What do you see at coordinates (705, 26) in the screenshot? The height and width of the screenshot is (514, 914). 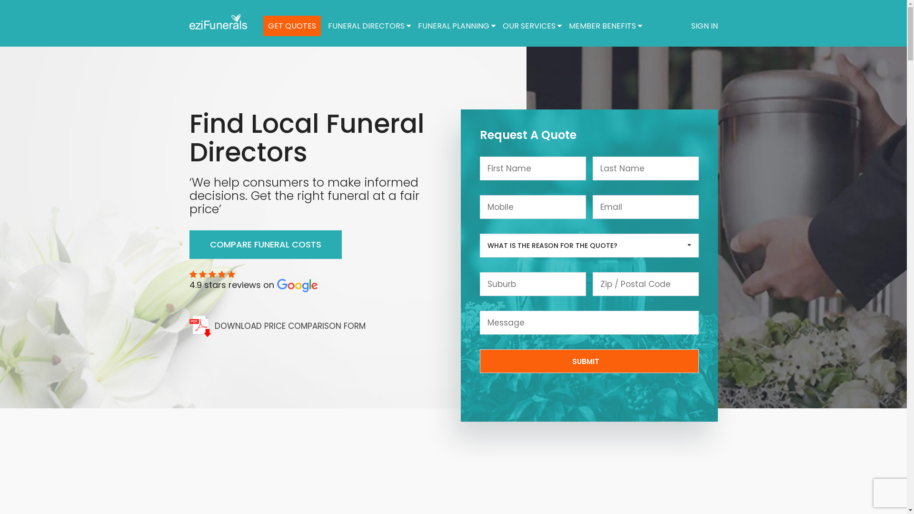 I see `SIGN IN` at bounding box center [705, 26].